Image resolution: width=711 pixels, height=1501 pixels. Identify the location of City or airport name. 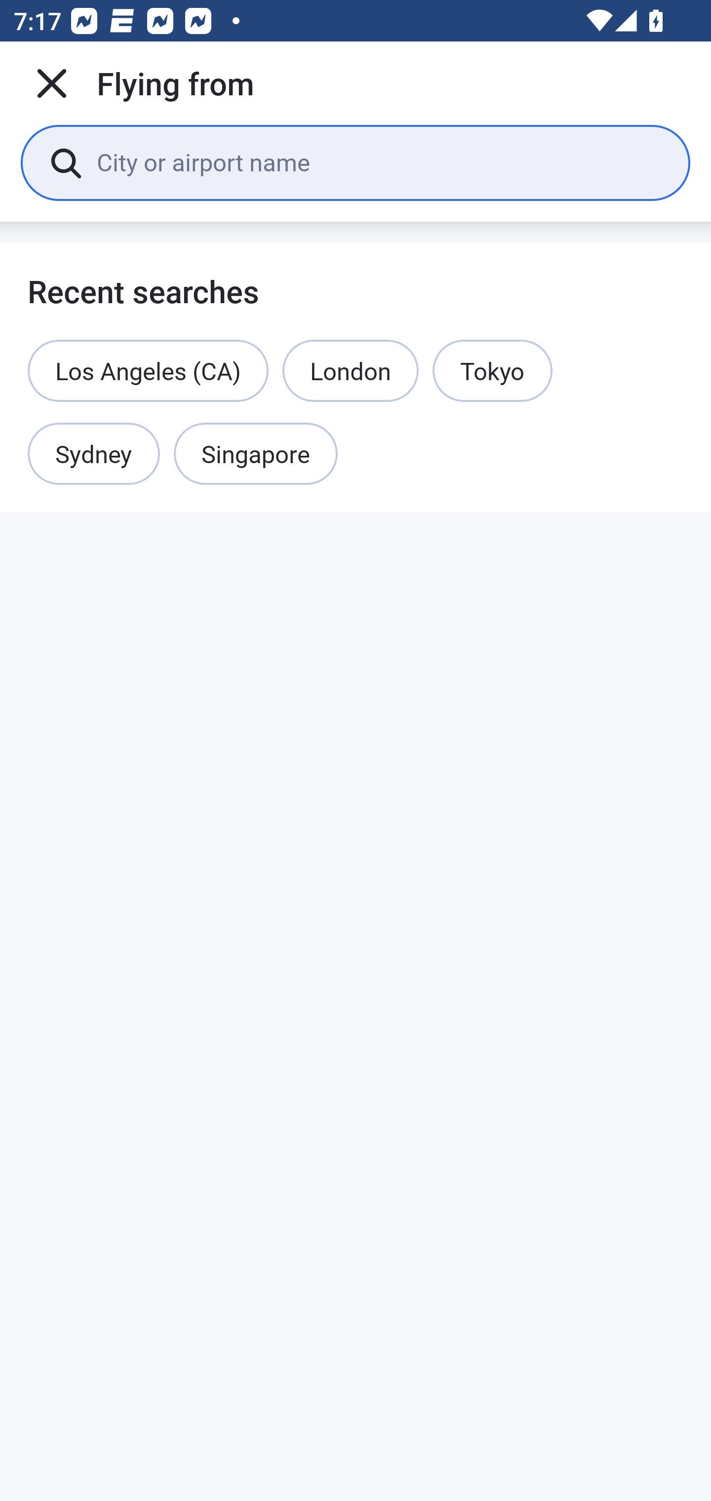
(379, 162).